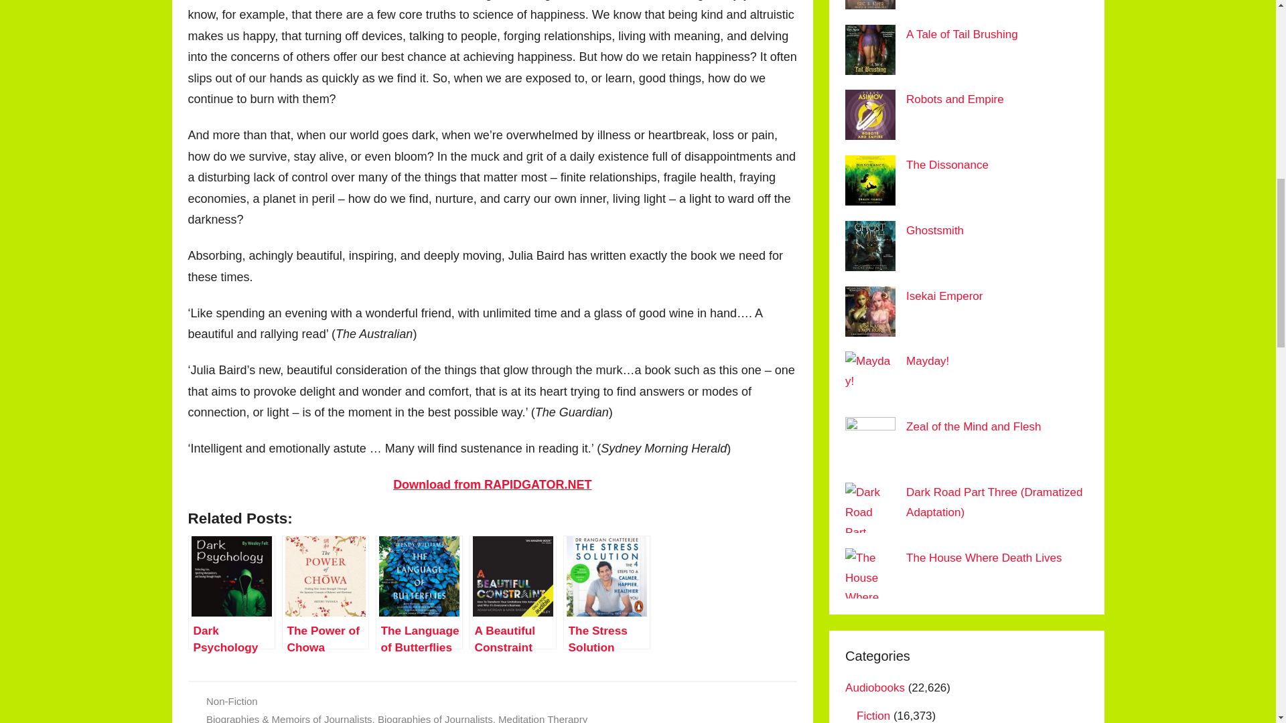 The width and height of the screenshot is (1286, 723). What do you see at coordinates (955, 99) in the screenshot?
I see `Robots and Empire` at bounding box center [955, 99].